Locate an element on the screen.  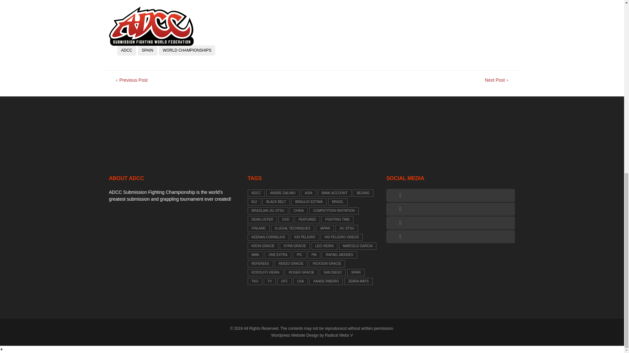
SPAIN is located at coordinates (147, 50).